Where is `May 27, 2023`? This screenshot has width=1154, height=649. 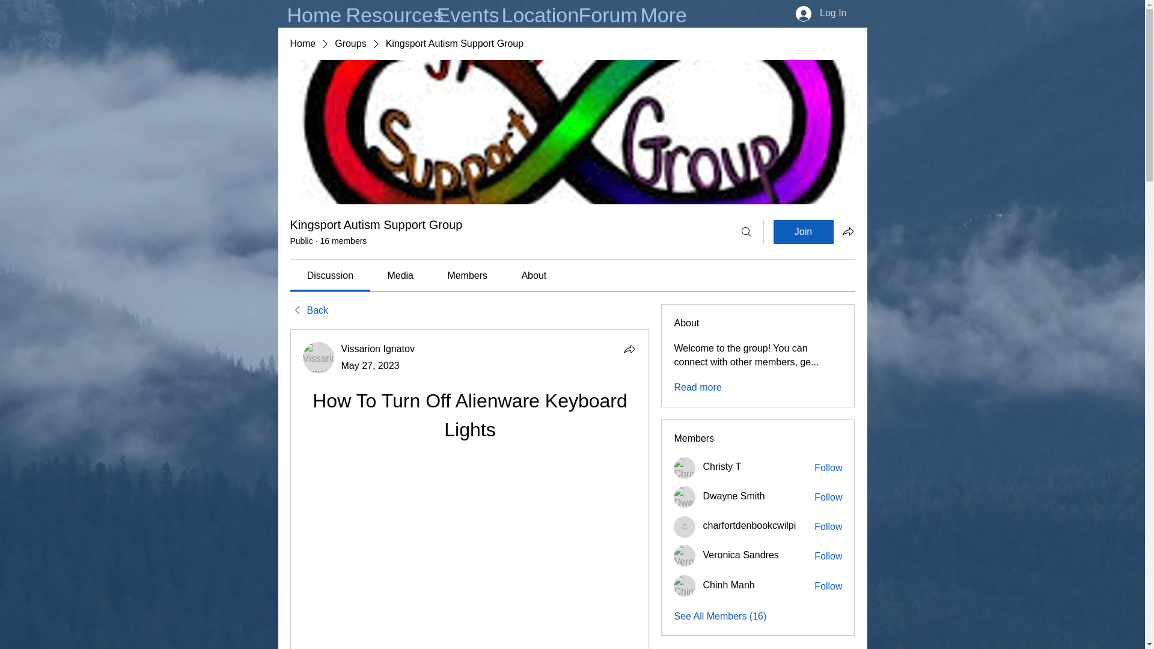
May 27, 2023 is located at coordinates (370, 365).